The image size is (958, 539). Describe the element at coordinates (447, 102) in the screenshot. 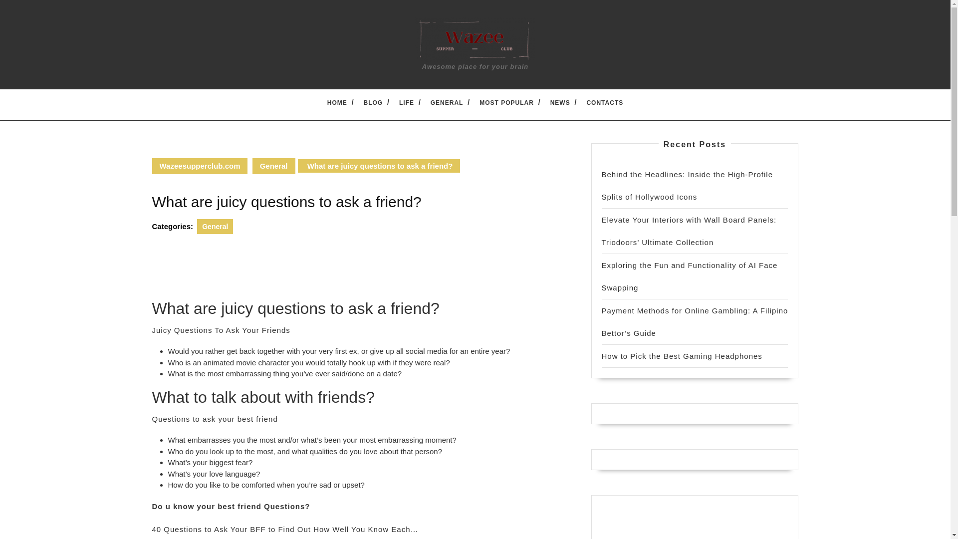

I see `GENERAL` at that location.